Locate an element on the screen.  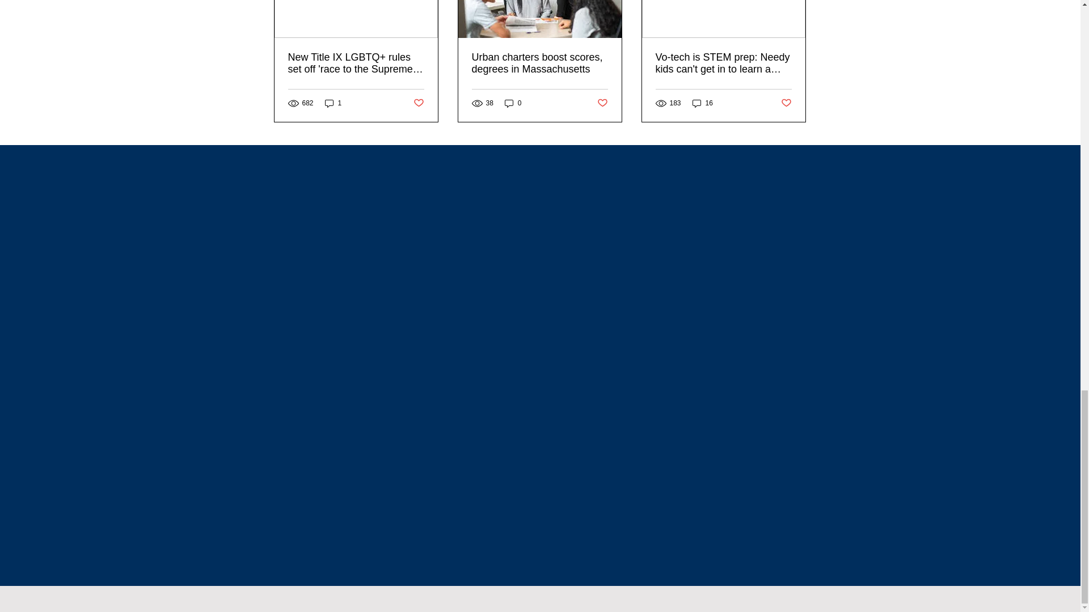
Post not marked as liked is located at coordinates (602, 103).